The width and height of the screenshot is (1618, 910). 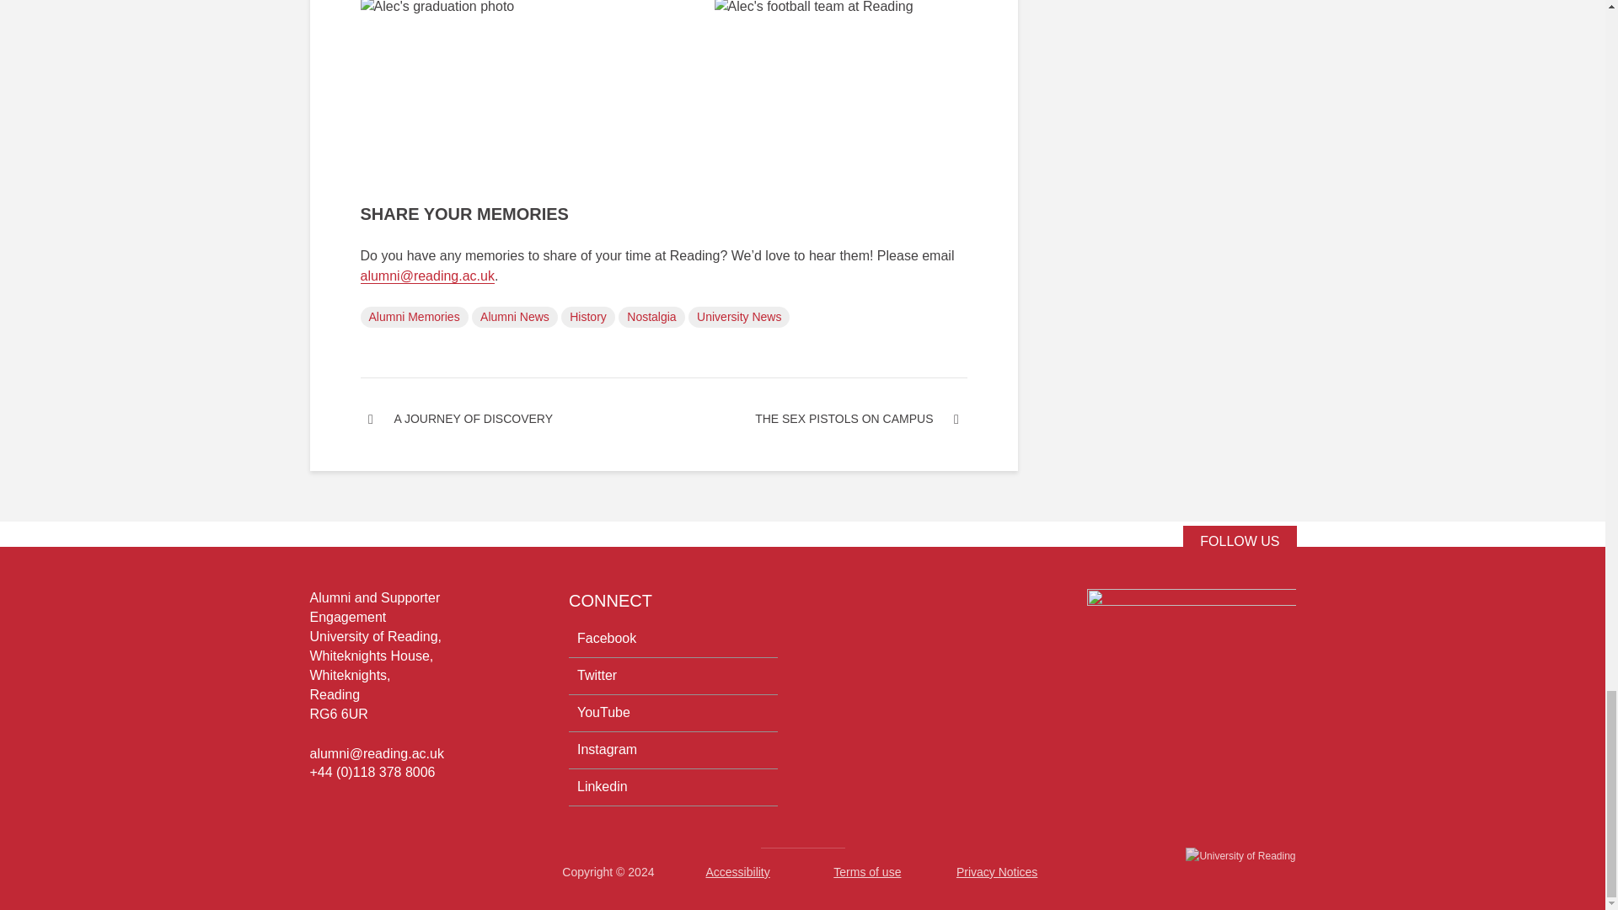 I want to click on THE SEX PISTOLS ON CAMPUS, so click(x=816, y=418).